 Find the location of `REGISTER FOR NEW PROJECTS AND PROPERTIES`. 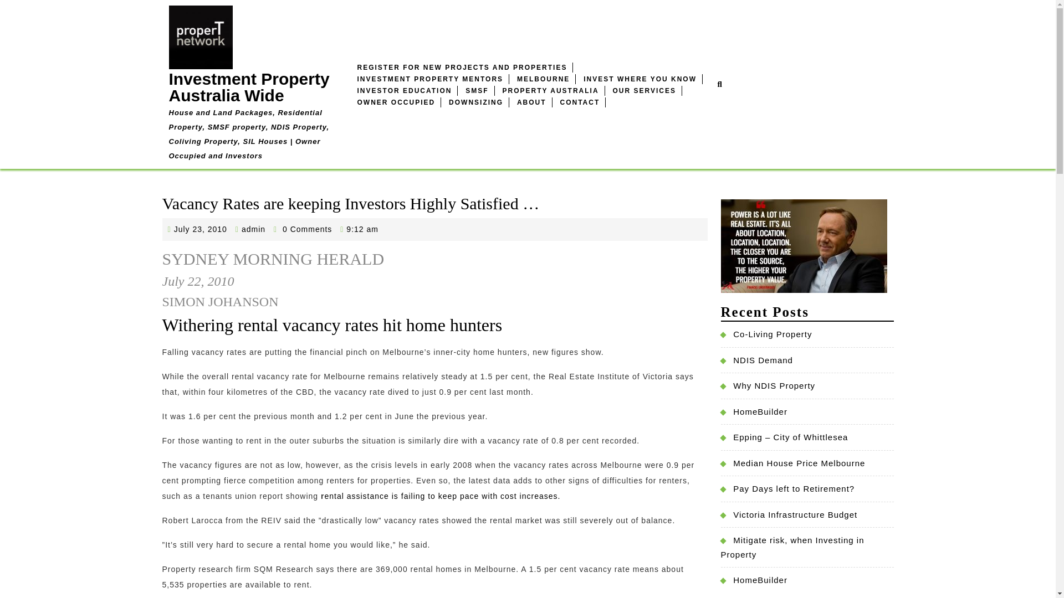

REGISTER FOR NEW PROJECTS AND PROPERTIES is located at coordinates (462, 66).